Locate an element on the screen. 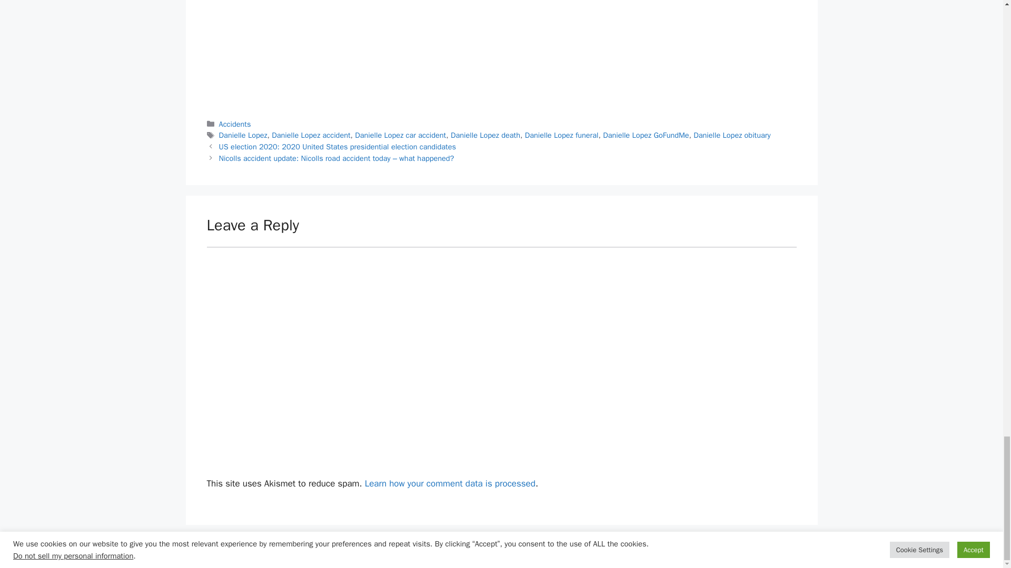 The width and height of the screenshot is (1011, 568). GeneratePress is located at coordinates (578, 552).